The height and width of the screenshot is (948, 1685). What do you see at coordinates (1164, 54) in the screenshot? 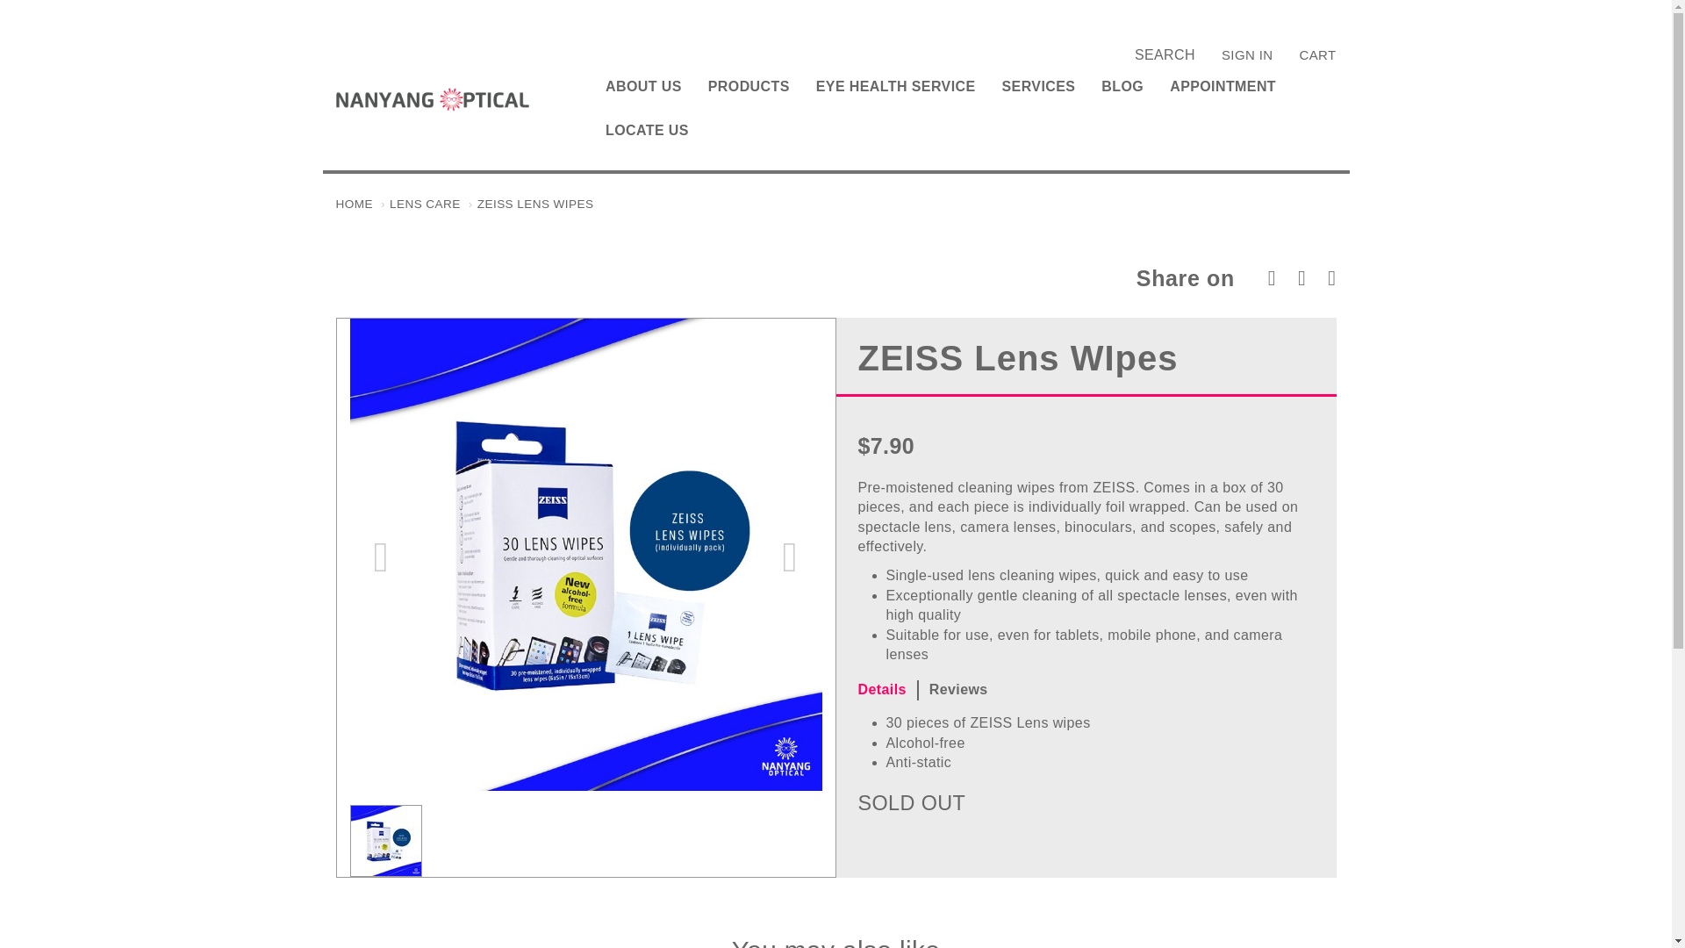
I see `SEARCH` at bounding box center [1164, 54].